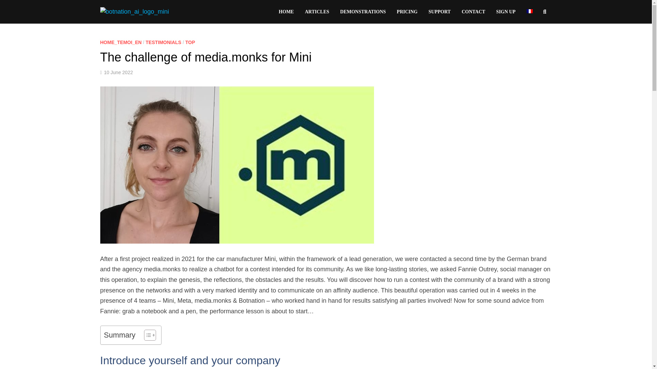 This screenshot has width=657, height=369. Describe the element at coordinates (506, 12) in the screenshot. I see `SIGN UP` at that location.